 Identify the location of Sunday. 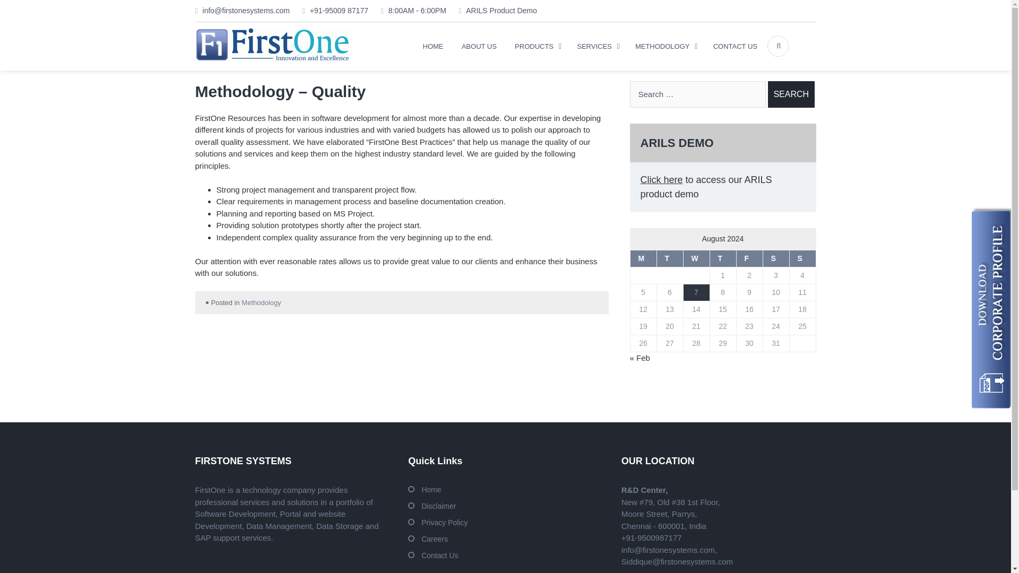
(802, 258).